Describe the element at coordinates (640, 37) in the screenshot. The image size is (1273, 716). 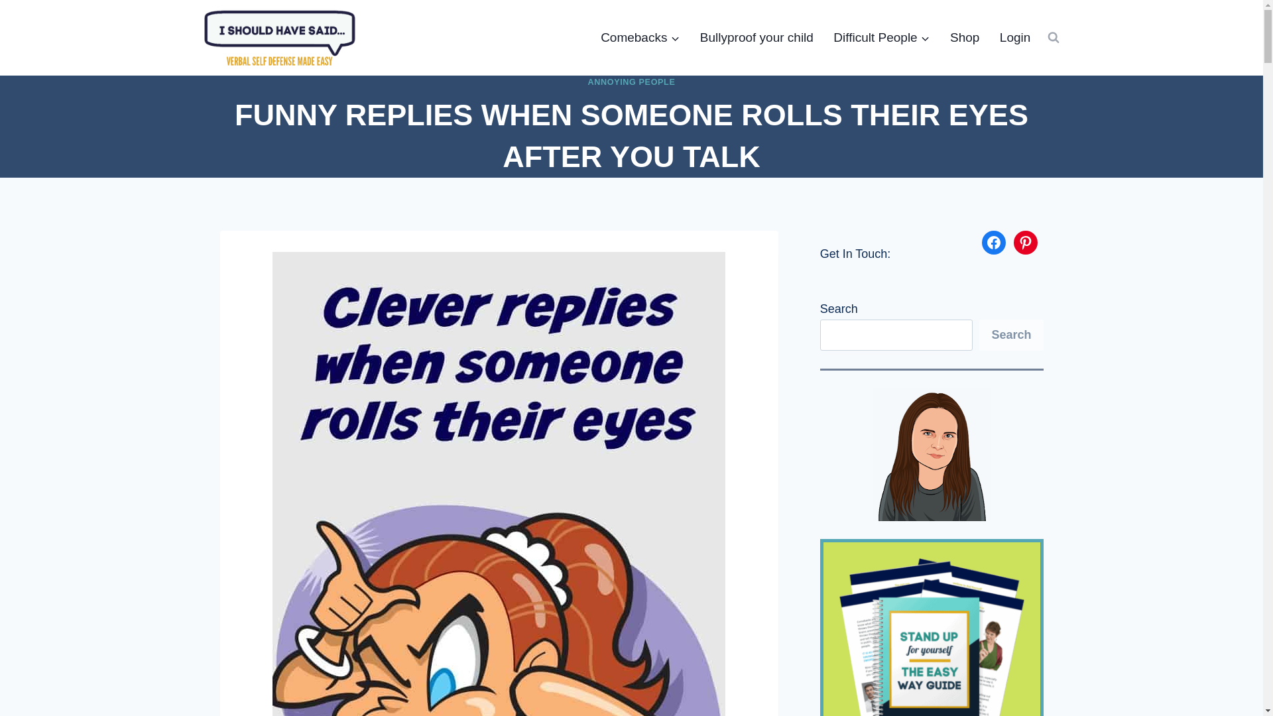
I see `Comebacks` at that location.